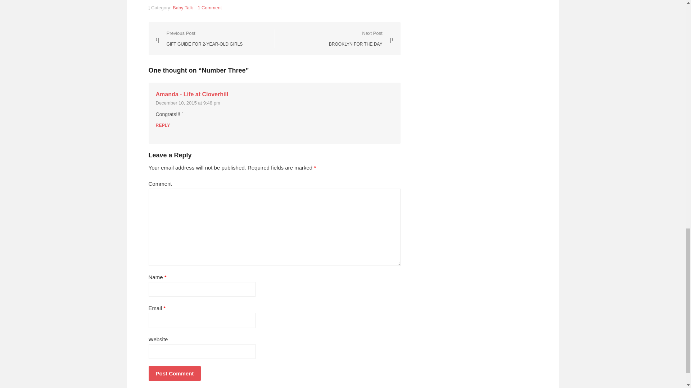 This screenshot has width=691, height=388. What do you see at coordinates (361, 38) in the screenshot?
I see `Baby Talk` at bounding box center [361, 38].